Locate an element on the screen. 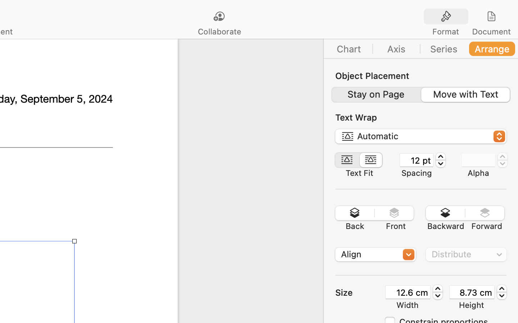 This screenshot has height=323, width=518. 12.0 is located at coordinates (441, 160).